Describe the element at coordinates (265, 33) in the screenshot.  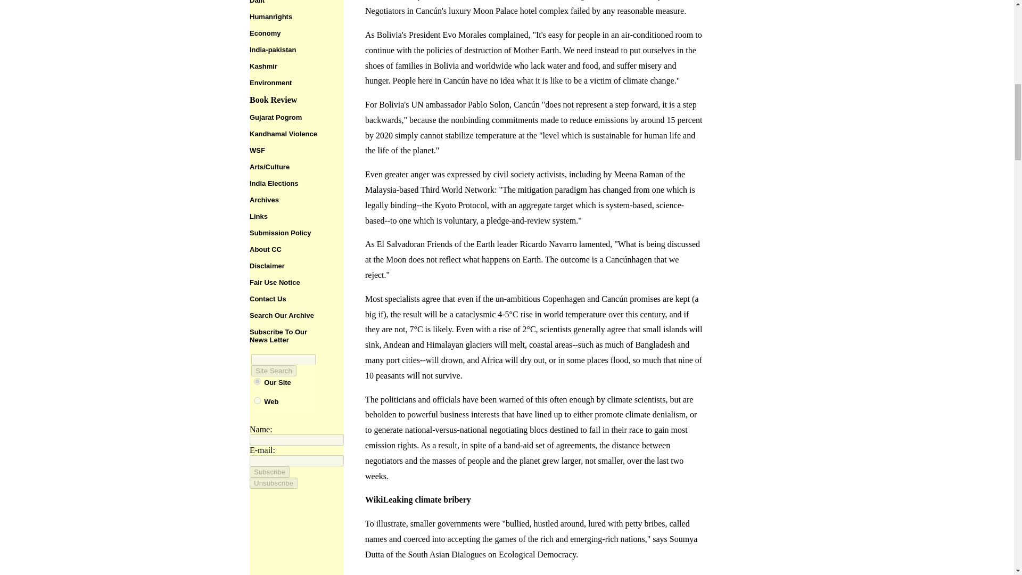
I see `Economy` at that location.